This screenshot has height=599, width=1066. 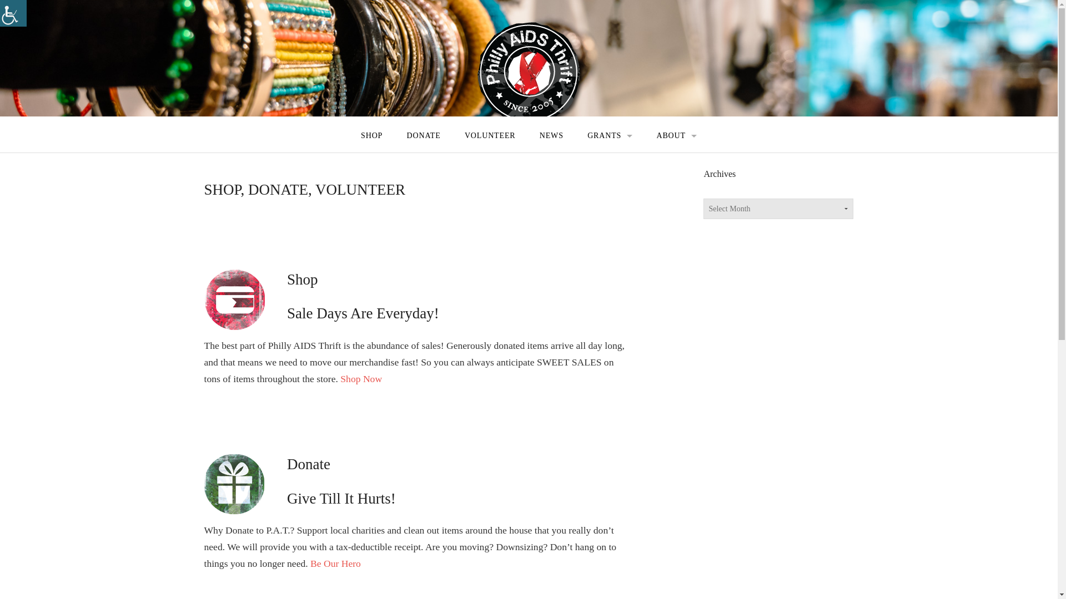 What do you see at coordinates (361, 378) in the screenshot?
I see `Shop` at bounding box center [361, 378].